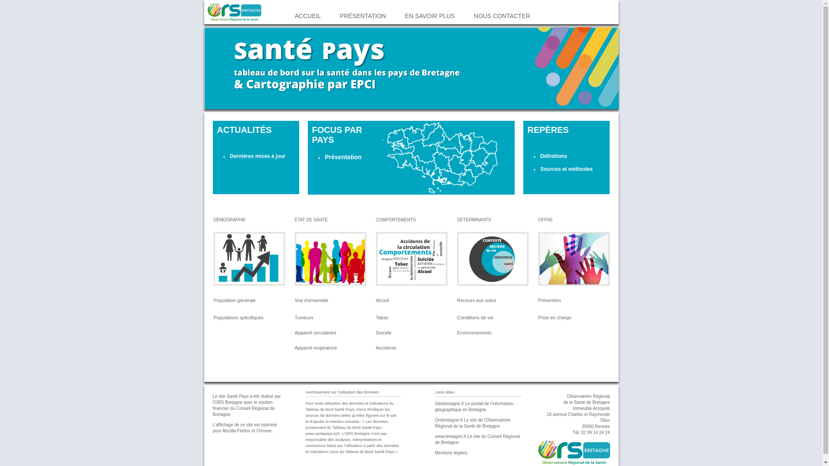  Describe the element at coordinates (316, 348) in the screenshot. I see `Appareil respiratoire` at that location.